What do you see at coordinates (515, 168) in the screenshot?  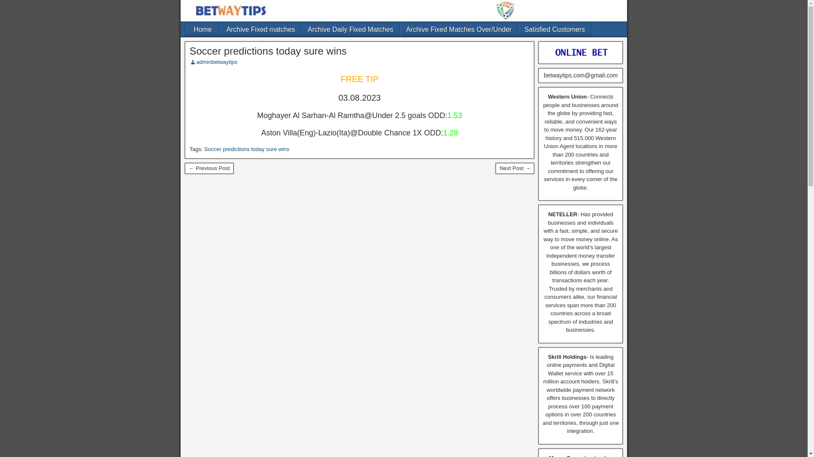 I see `daily 98 winning tips` at bounding box center [515, 168].